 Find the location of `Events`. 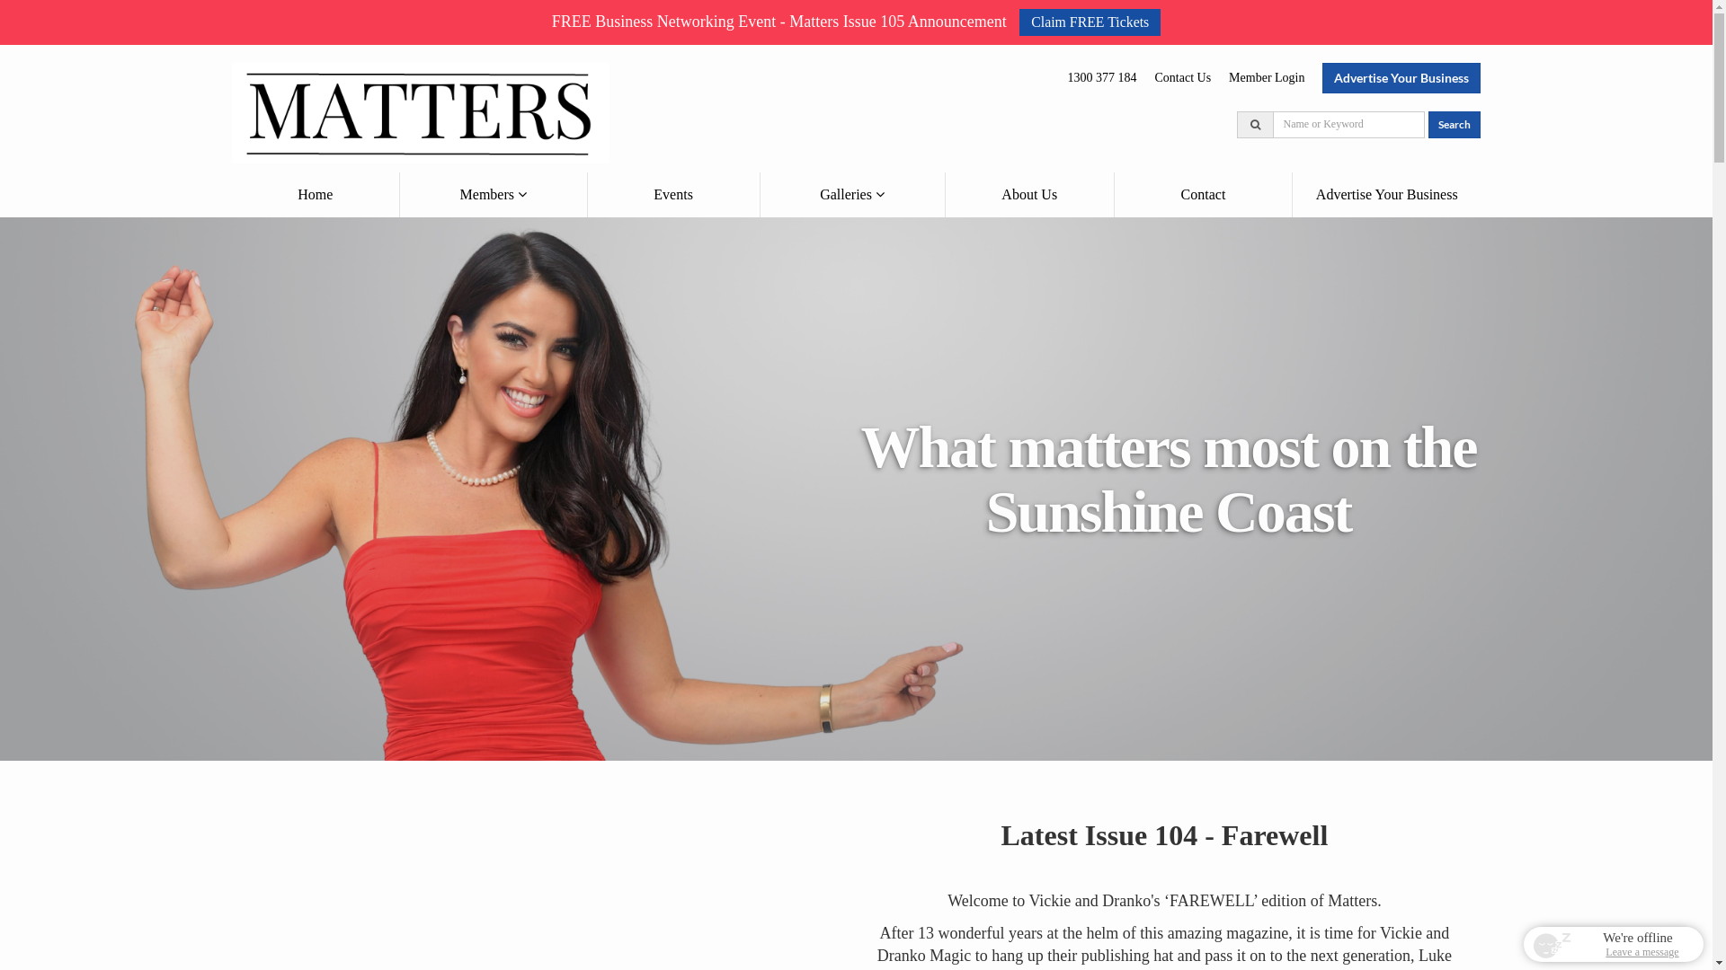

Events is located at coordinates (674, 195).